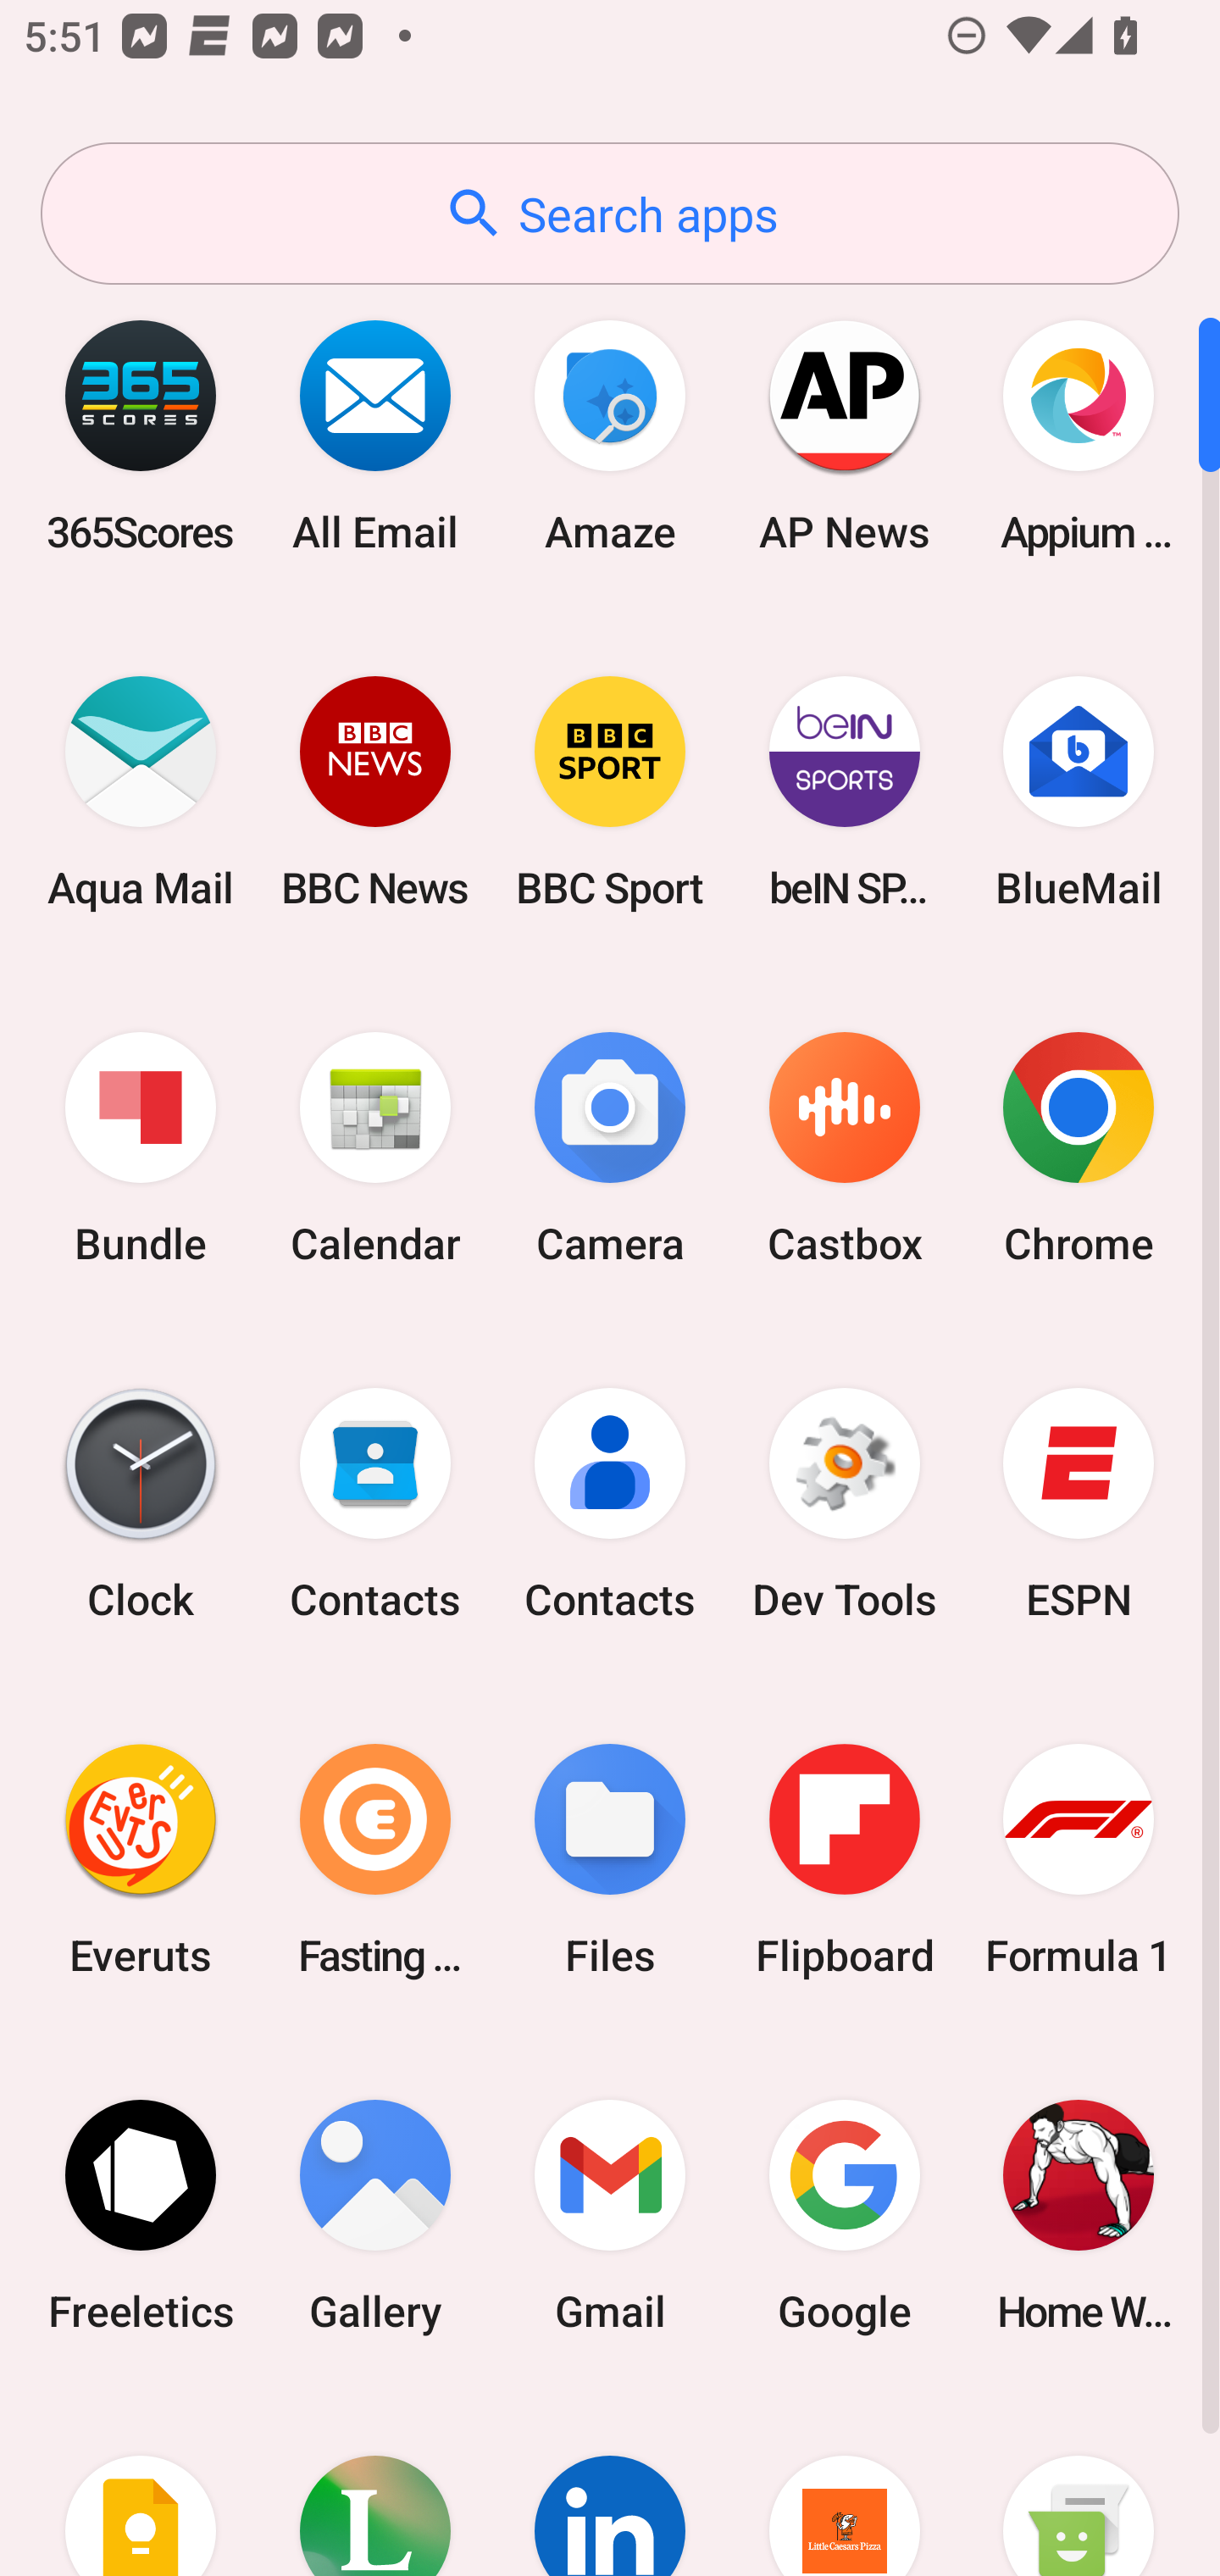 The image size is (1220, 2576). What do you see at coordinates (375, 1504) in the screenshot?
I see `Contacts` at bounding box center [375, 1504].